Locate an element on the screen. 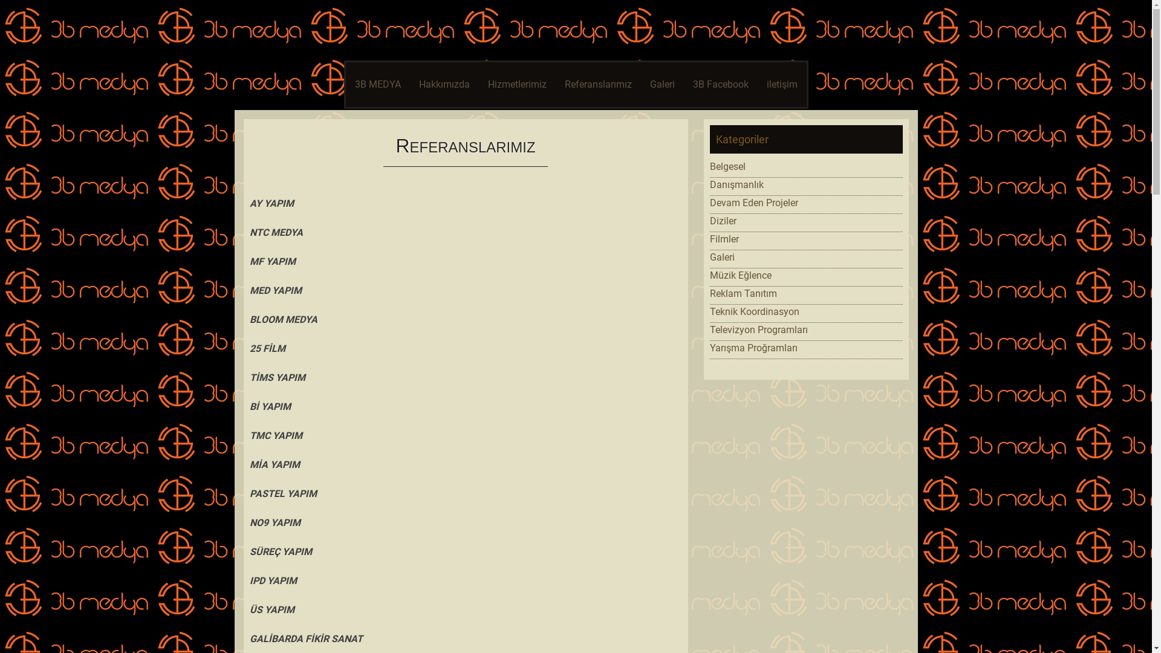  3B MEDYA is located at coordinates (378, 85).